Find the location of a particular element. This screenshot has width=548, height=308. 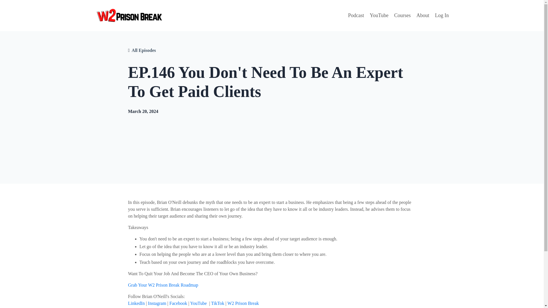

LinkedIn is located at coordinates (136, 303).